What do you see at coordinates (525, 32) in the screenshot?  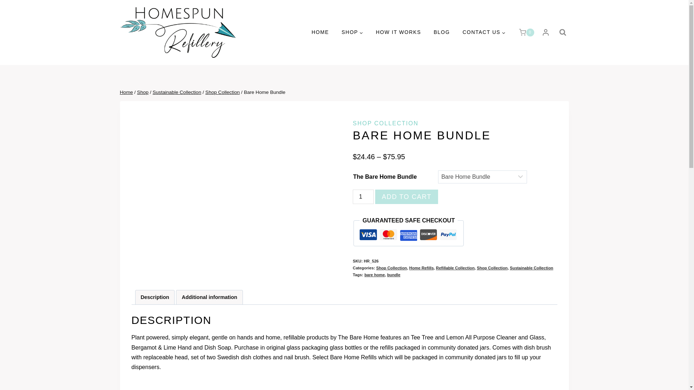 I see `0` at bounding box center [525, 32].